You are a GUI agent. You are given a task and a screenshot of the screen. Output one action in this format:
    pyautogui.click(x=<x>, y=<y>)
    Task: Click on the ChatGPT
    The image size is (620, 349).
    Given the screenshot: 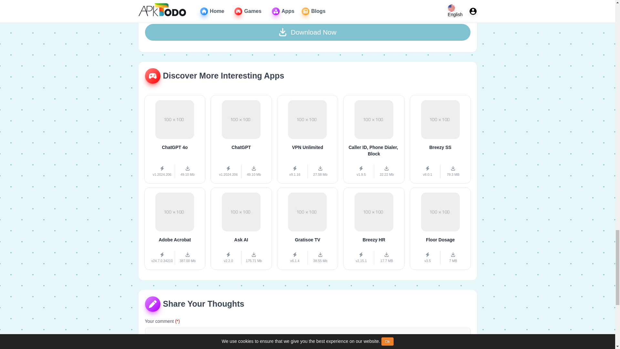 What is the action you would take?
    pyautogui.click(x=308, y=139)
    